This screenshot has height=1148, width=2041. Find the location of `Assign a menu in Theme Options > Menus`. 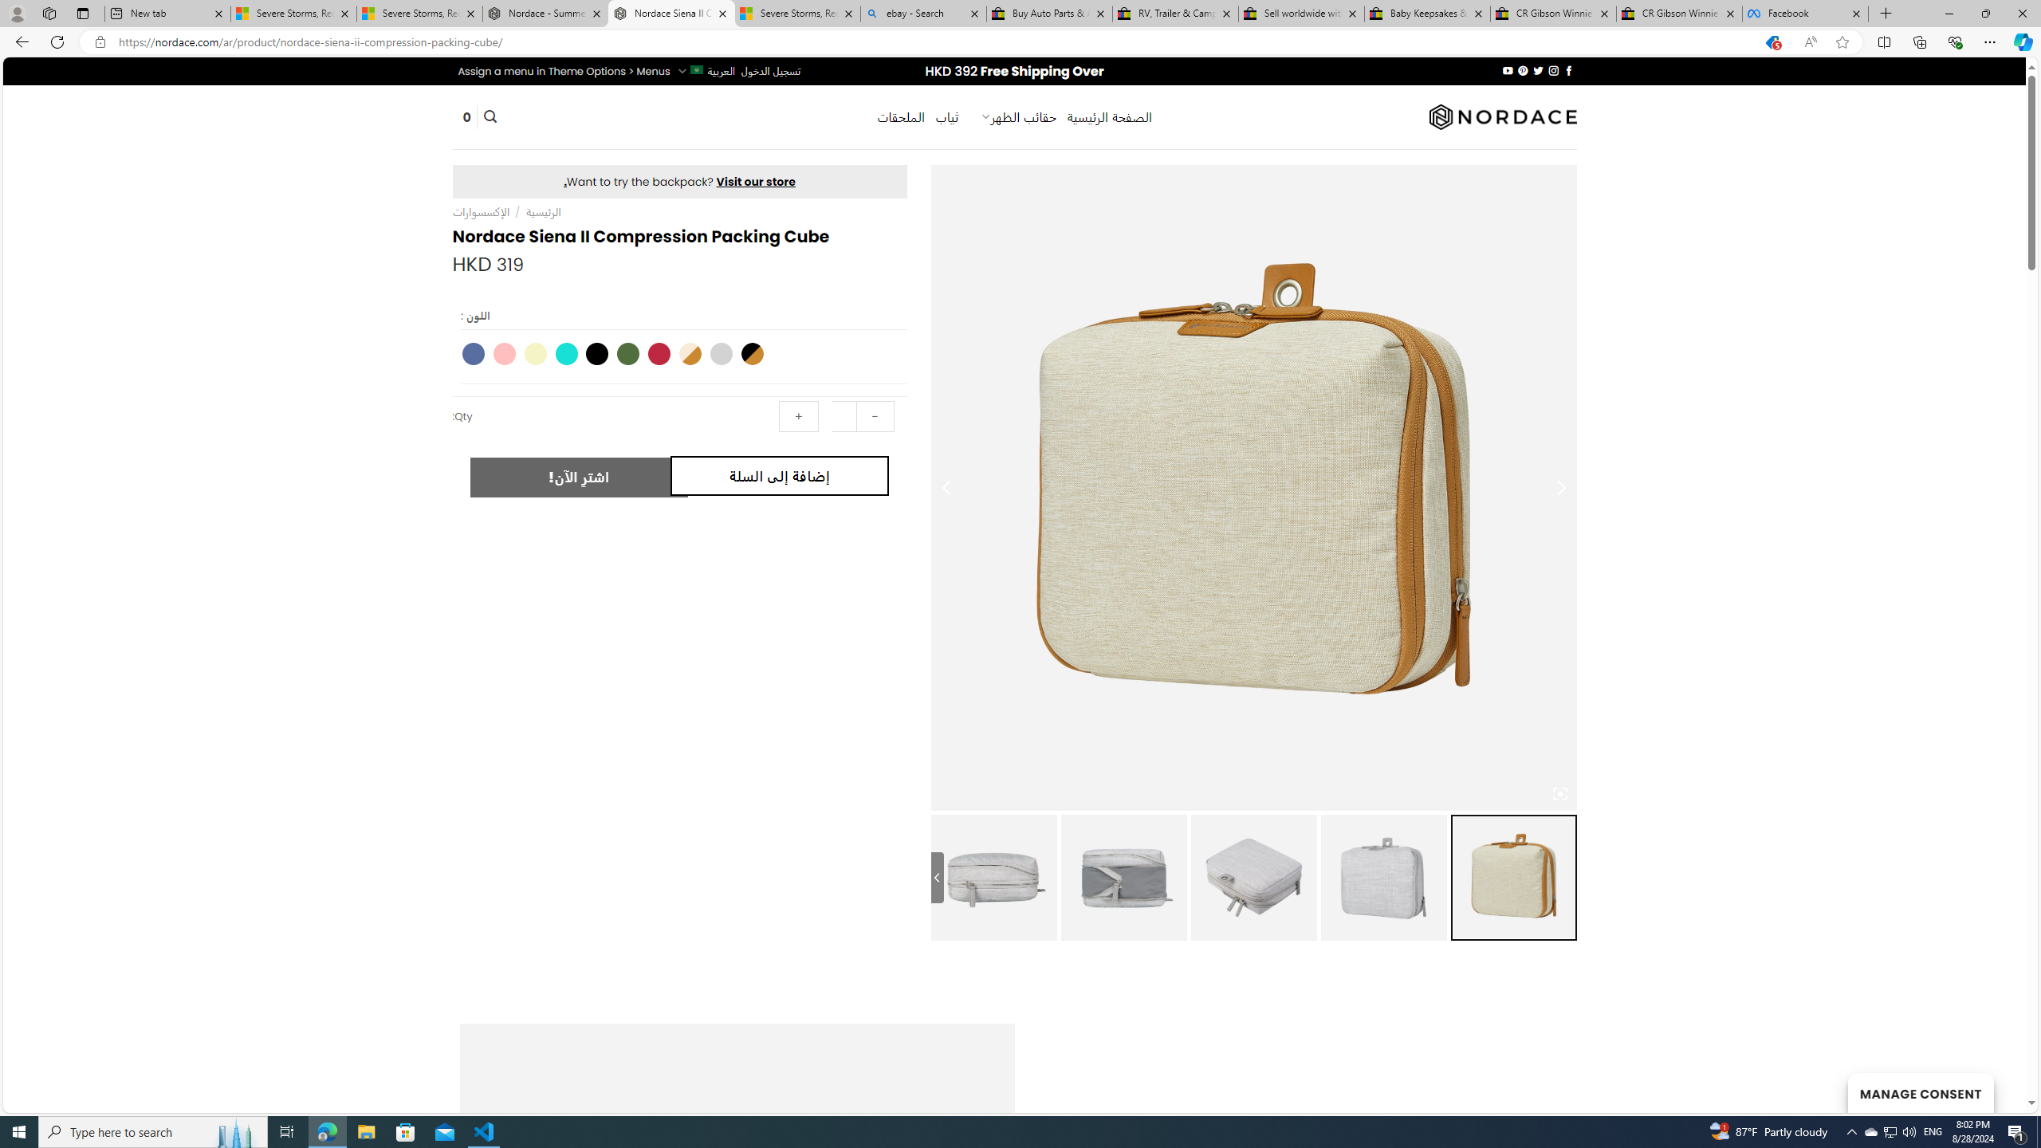

Assign a menu in Theme Options > Menus is located at coordinates (564, 72).